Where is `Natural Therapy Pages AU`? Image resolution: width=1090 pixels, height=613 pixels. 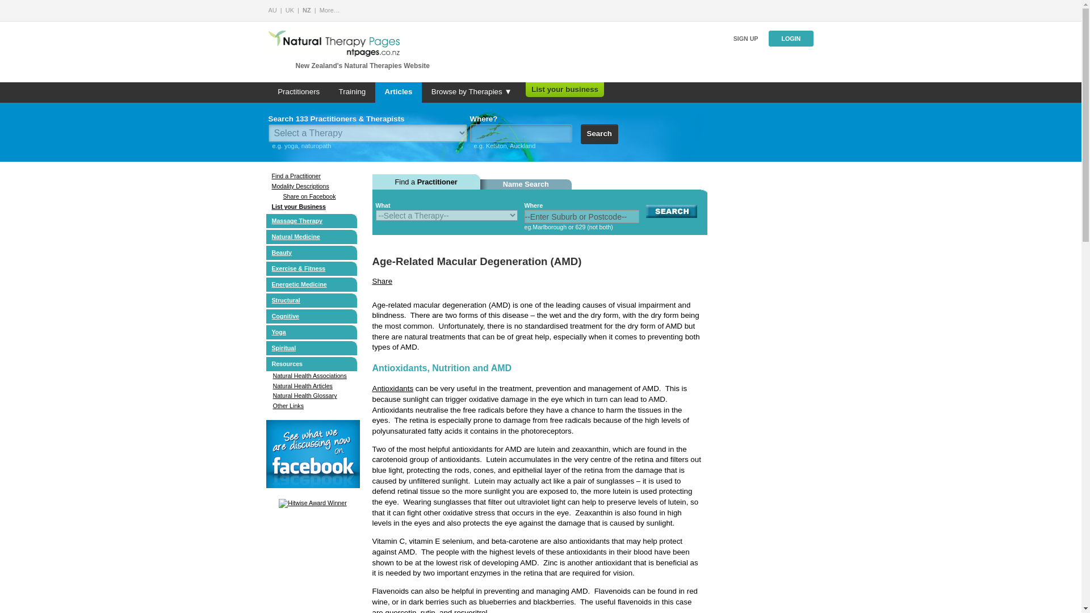 Natural Therapy Pages AU is located at coordinates (272, 10).